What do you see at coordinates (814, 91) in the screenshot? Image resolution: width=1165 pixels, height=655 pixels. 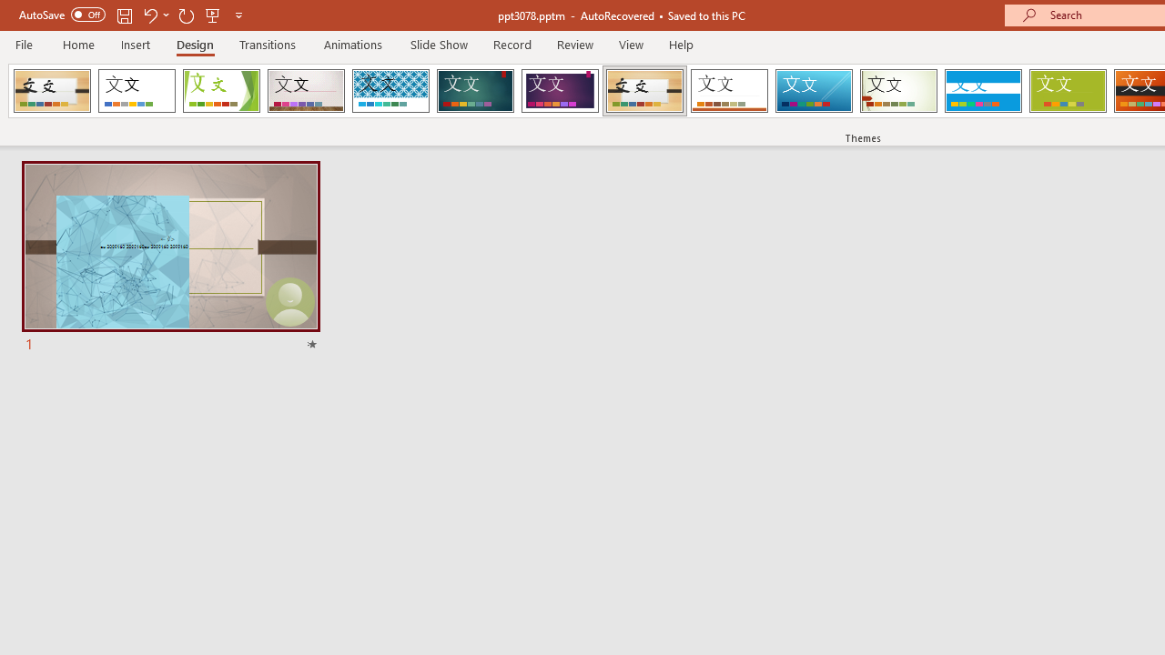 I see `Slice` at bounding box center [814, 91].